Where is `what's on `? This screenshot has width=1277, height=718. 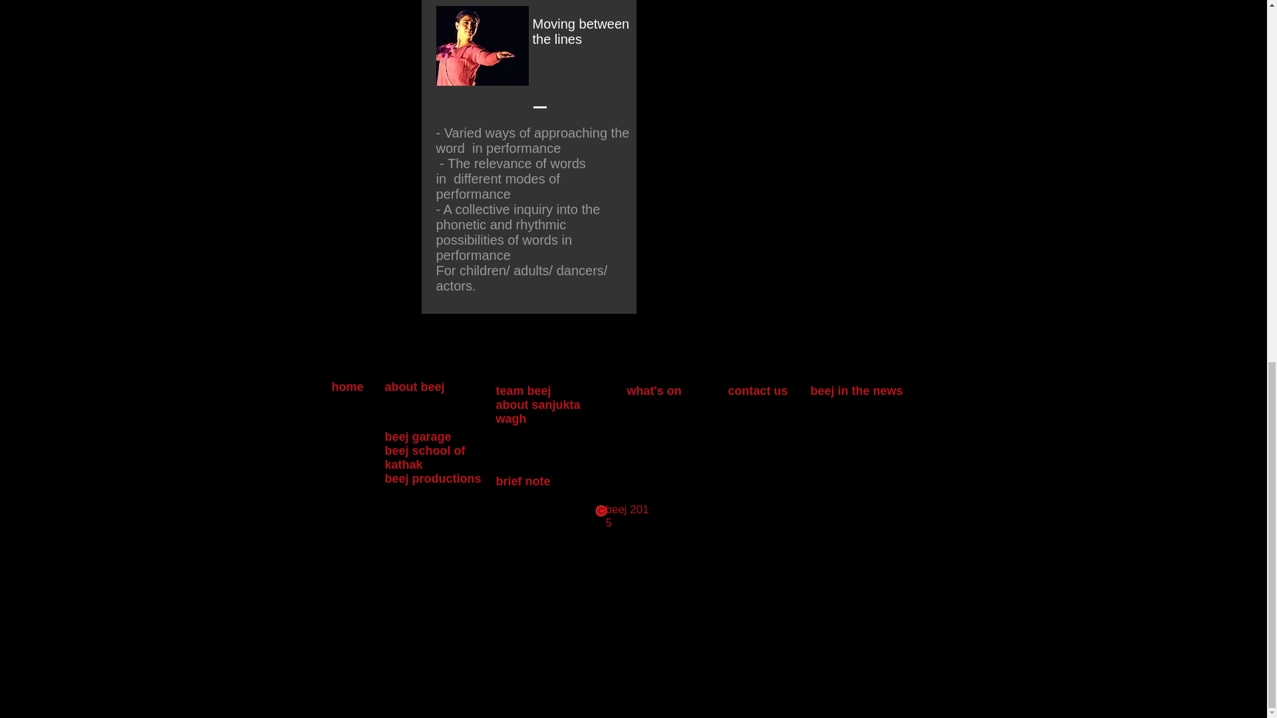 what's on  is located at coordinates (656, 391).